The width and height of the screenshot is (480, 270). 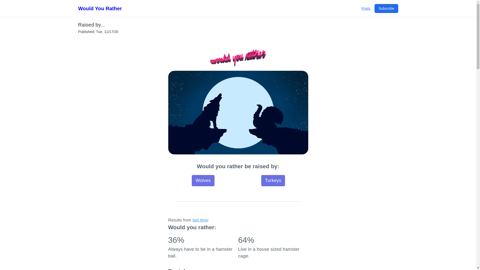 What do you see at coordinates (100, 8) in the screenshot?
I see `Would You Rather` at bounding box center [100, 8].